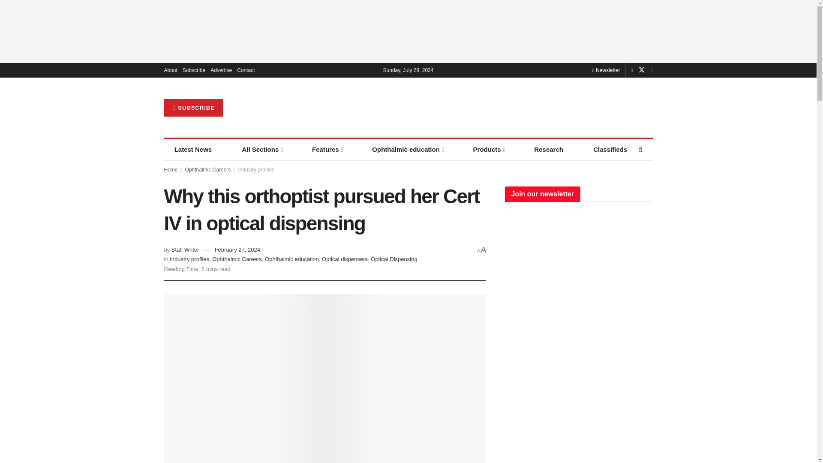 The height and width of the screenshot is (463, 823). What do you see at coordinates (193, 108) in the screenshot?
I see `SUBSCRIBE` at bounding box center [193, 108].